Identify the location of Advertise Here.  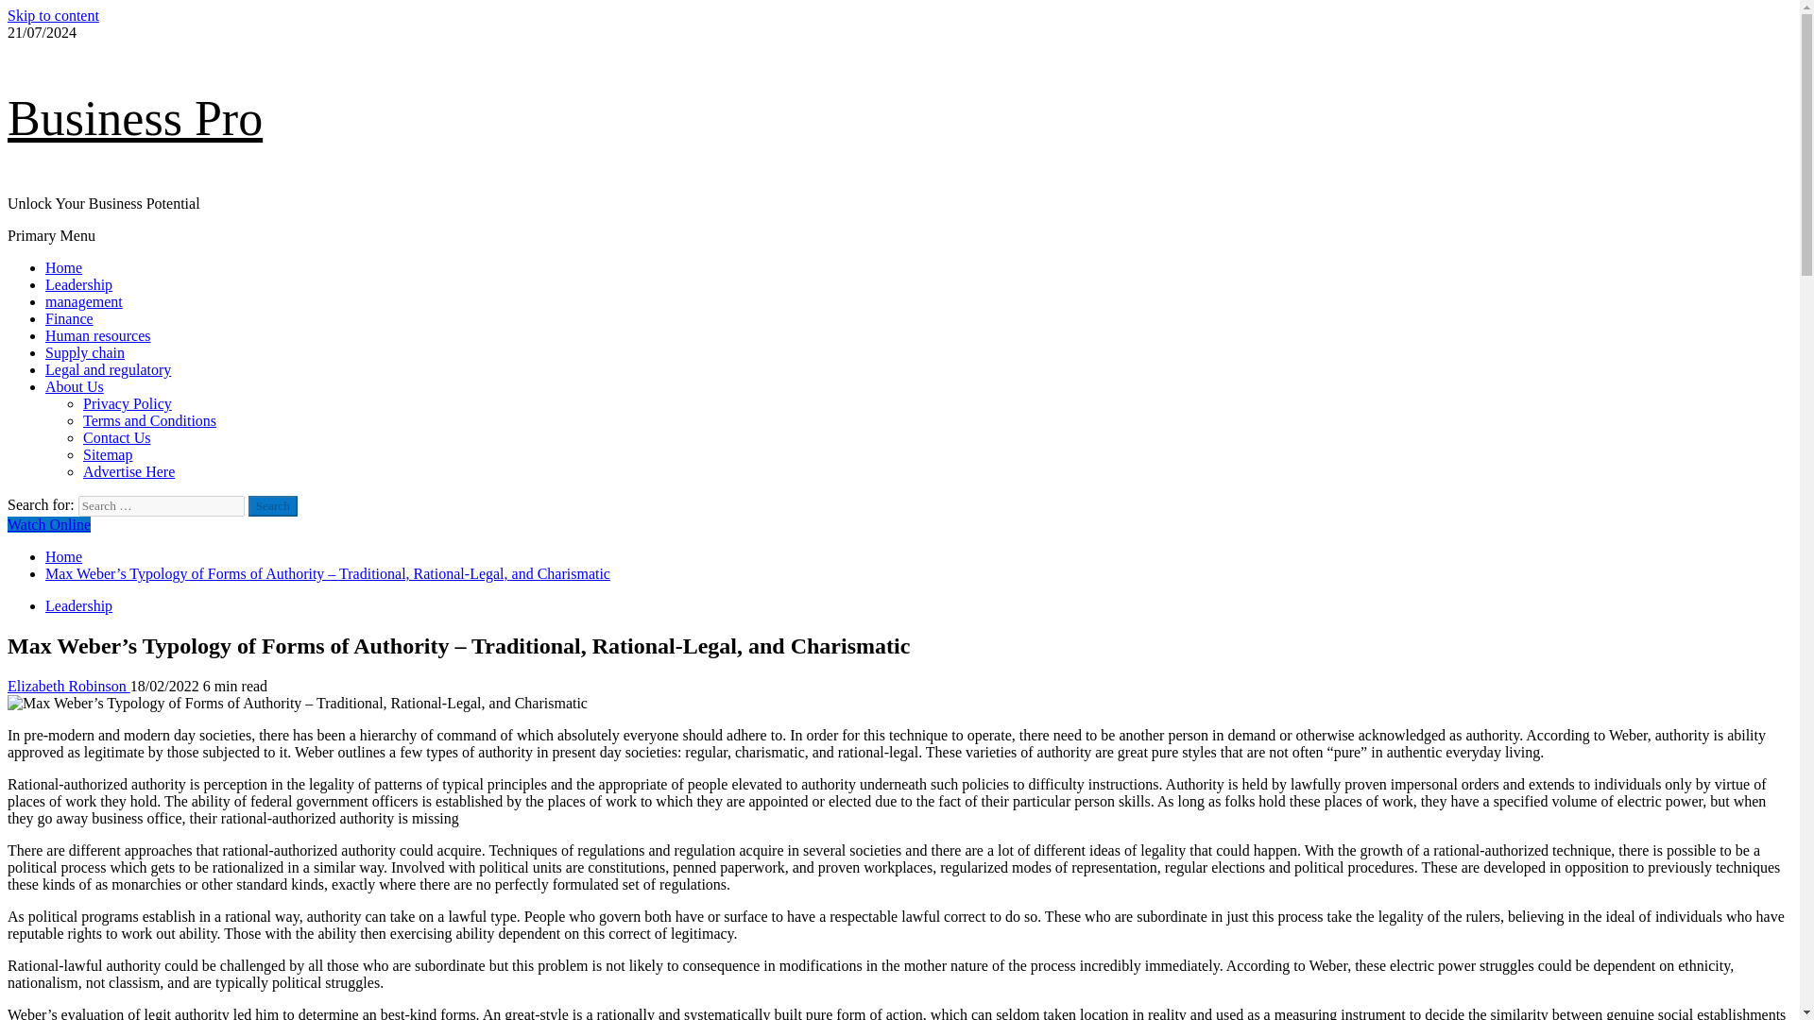
(128, 471).